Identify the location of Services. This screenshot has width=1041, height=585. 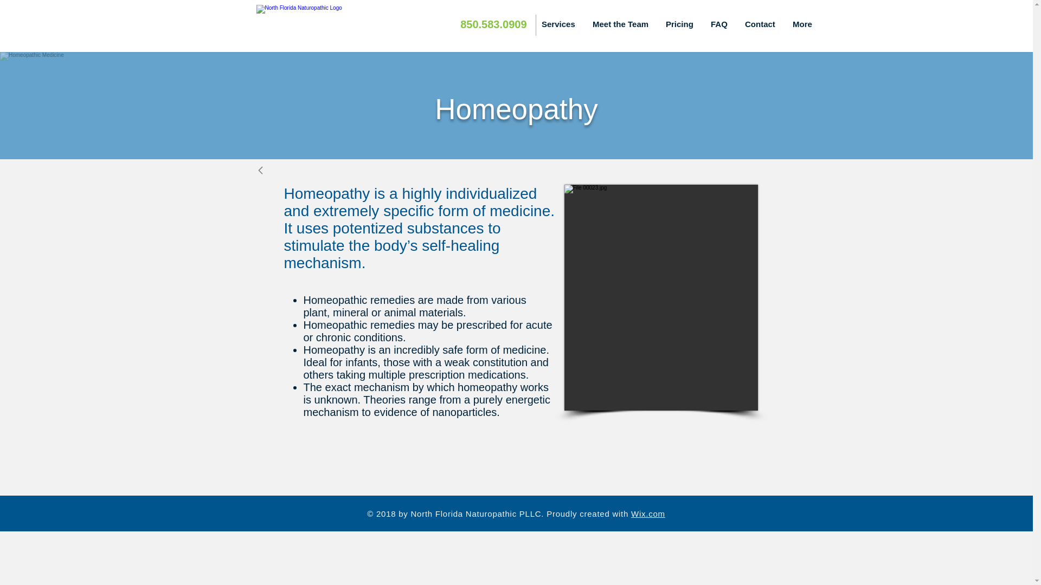
(558, 24).